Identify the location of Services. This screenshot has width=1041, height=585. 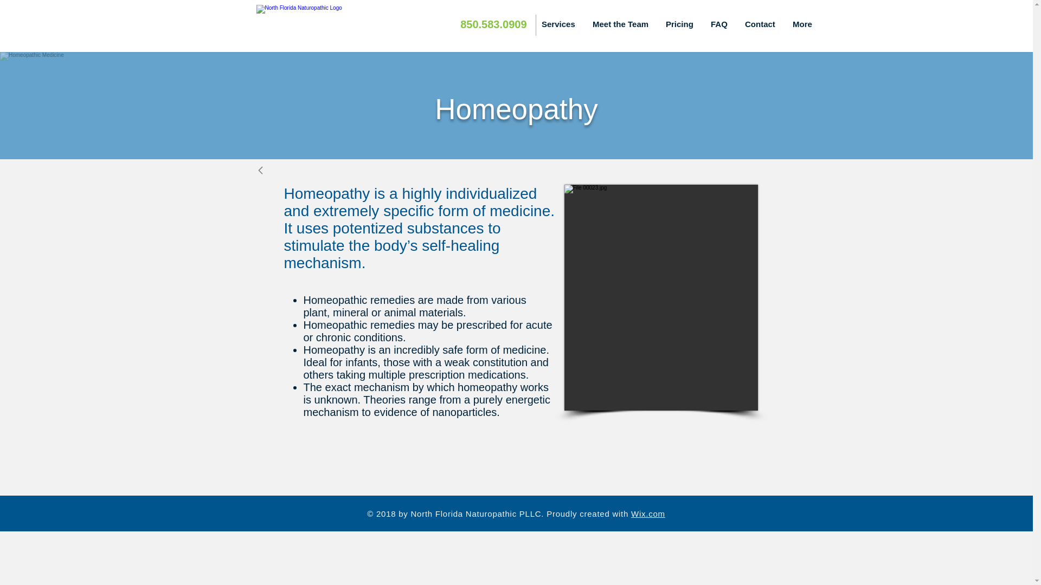
(558, 24).